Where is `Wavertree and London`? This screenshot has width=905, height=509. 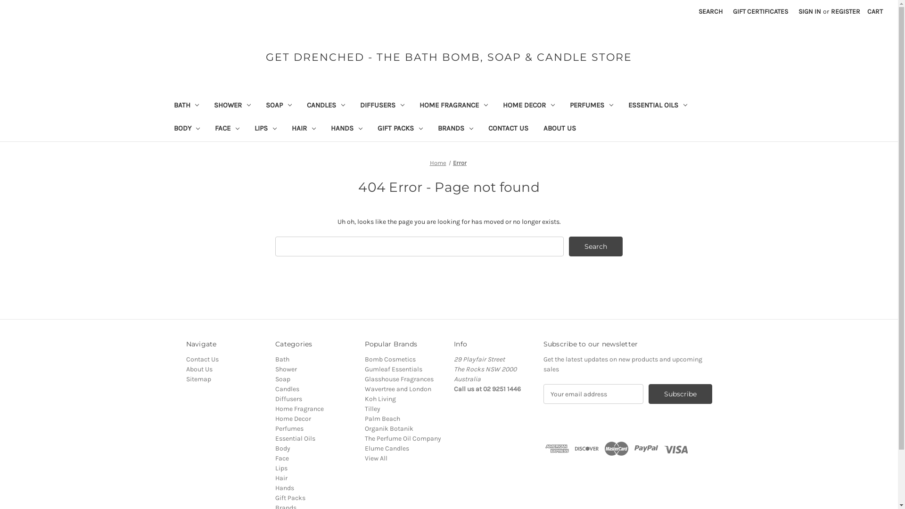
Wavertree and London is located at coordinates (398, 389).